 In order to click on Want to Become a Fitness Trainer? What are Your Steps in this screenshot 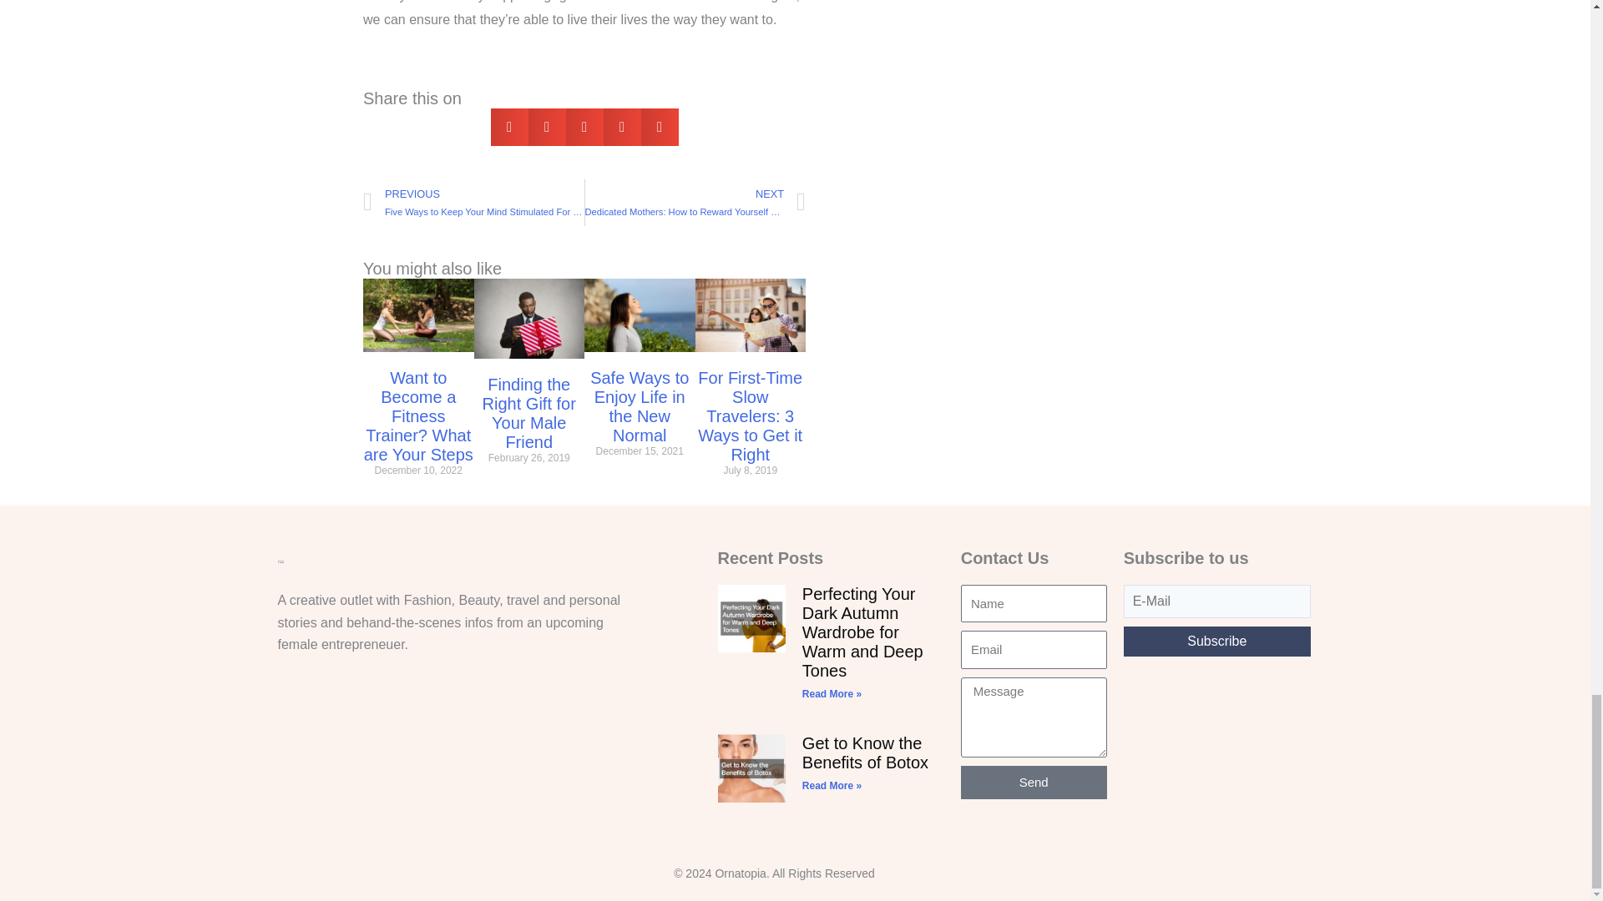, I will do `click(417, 415)`.